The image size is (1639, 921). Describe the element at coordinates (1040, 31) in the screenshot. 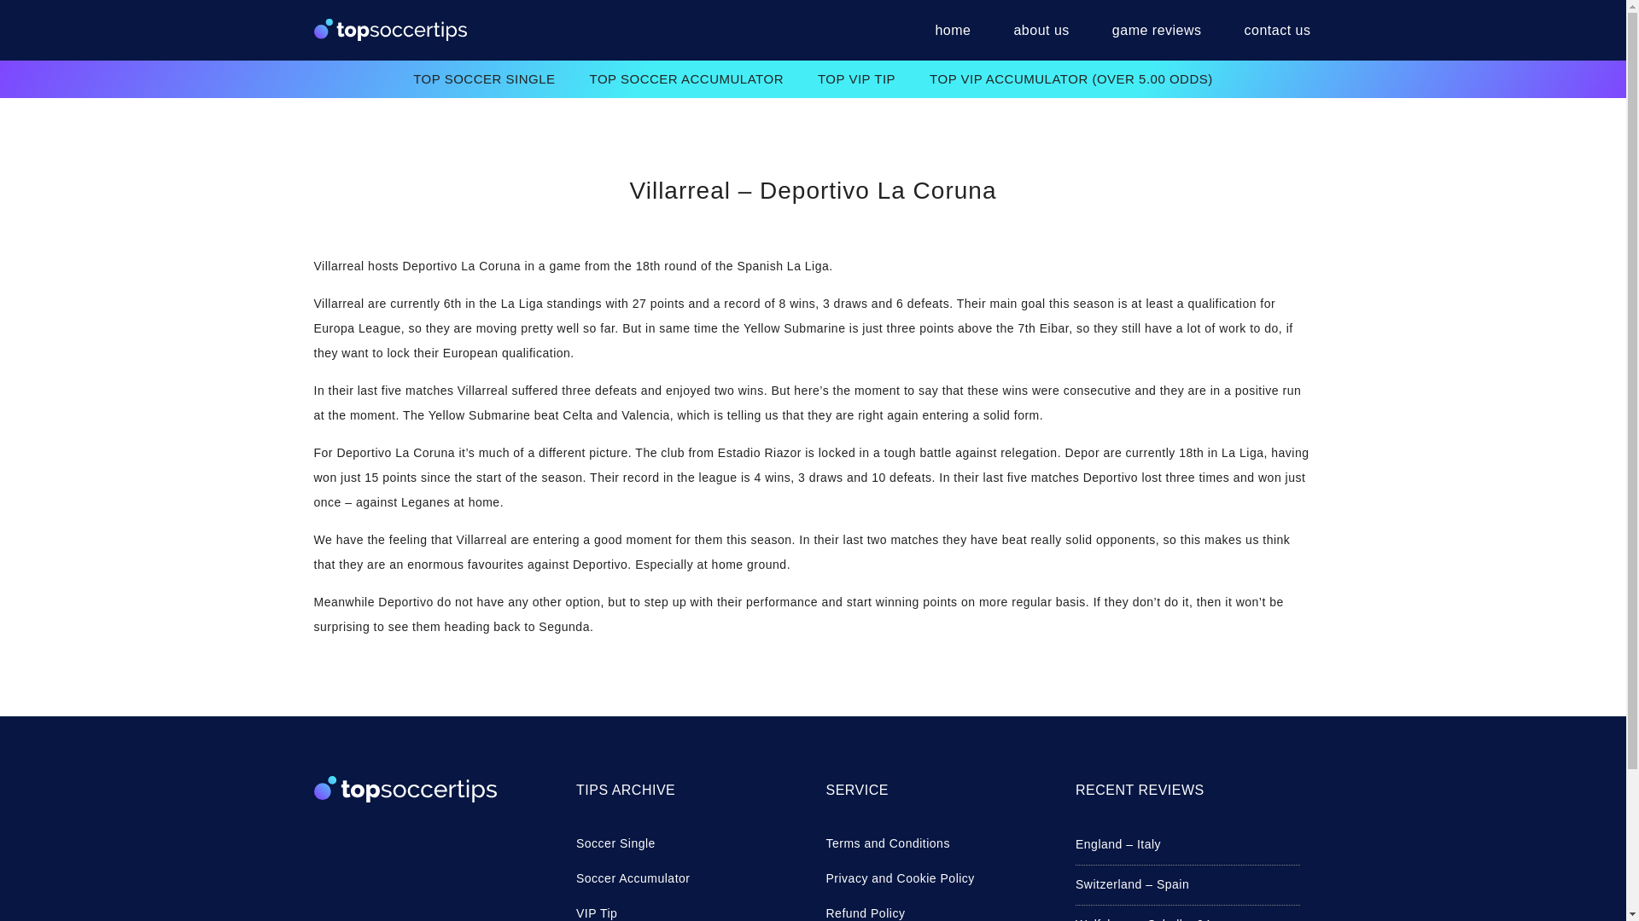

I see `about us` at that location.